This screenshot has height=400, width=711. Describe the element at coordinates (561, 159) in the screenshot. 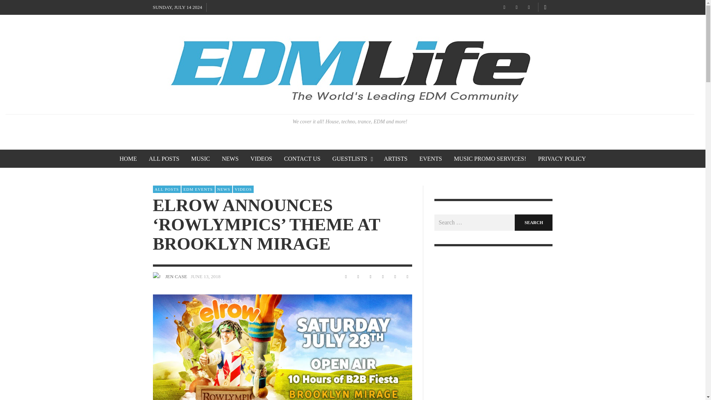

I see `PRIVACY POLICY` at that location.